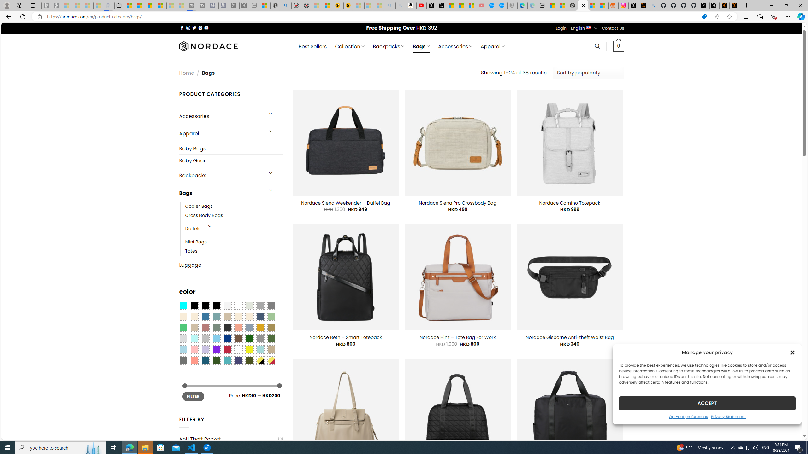 The width and height of the screenshot is (808, 454). What do you see at coordinates (205, 339) in the screenshot?
I see `Silver` at bounding box center [205, 339].